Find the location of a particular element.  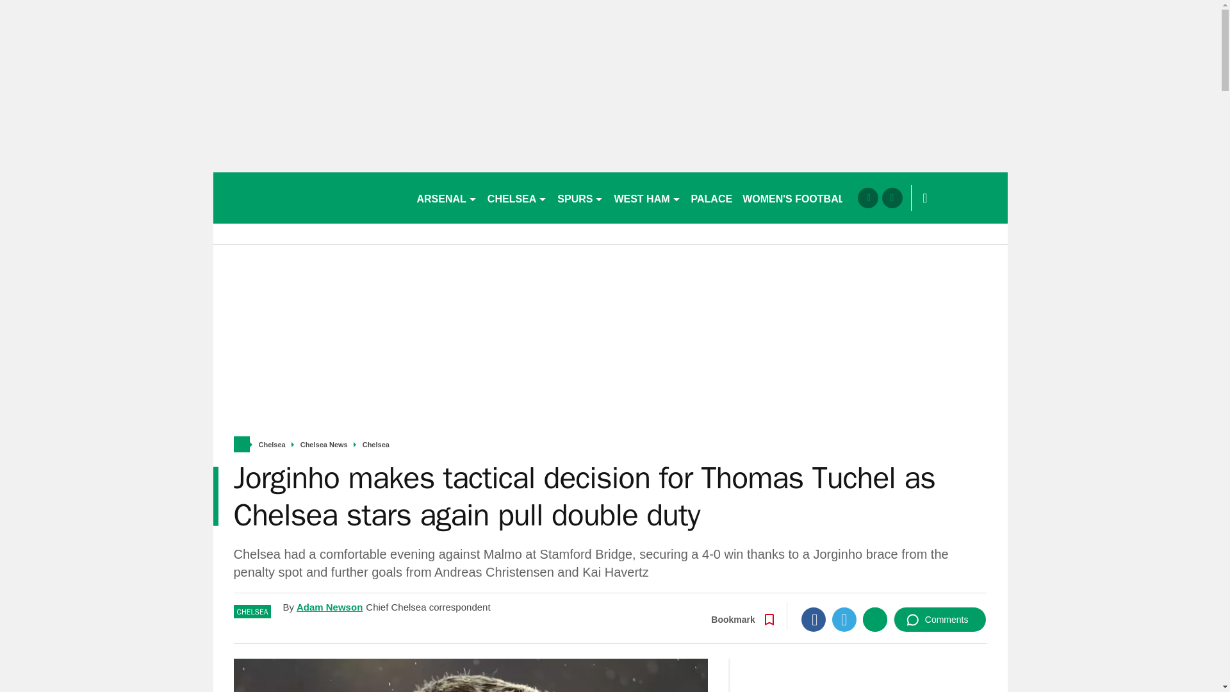

Facebook is located at coordinates (814, 620).